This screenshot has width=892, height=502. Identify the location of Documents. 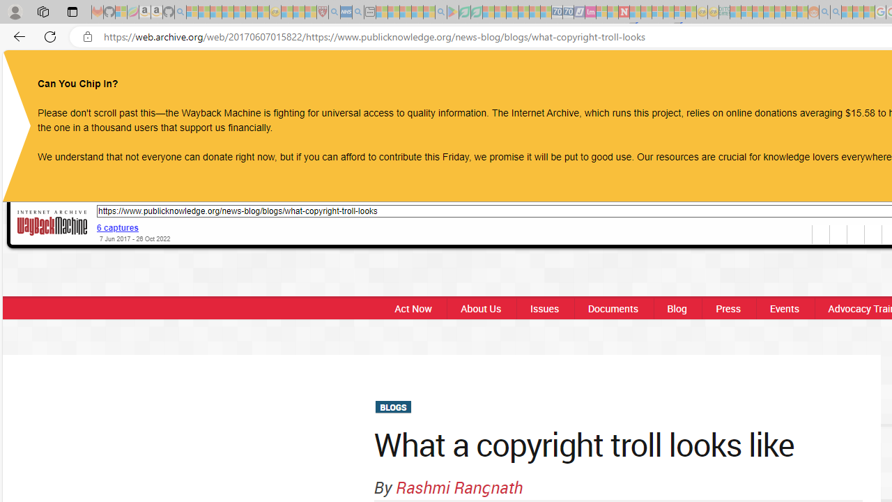
(613, 308).